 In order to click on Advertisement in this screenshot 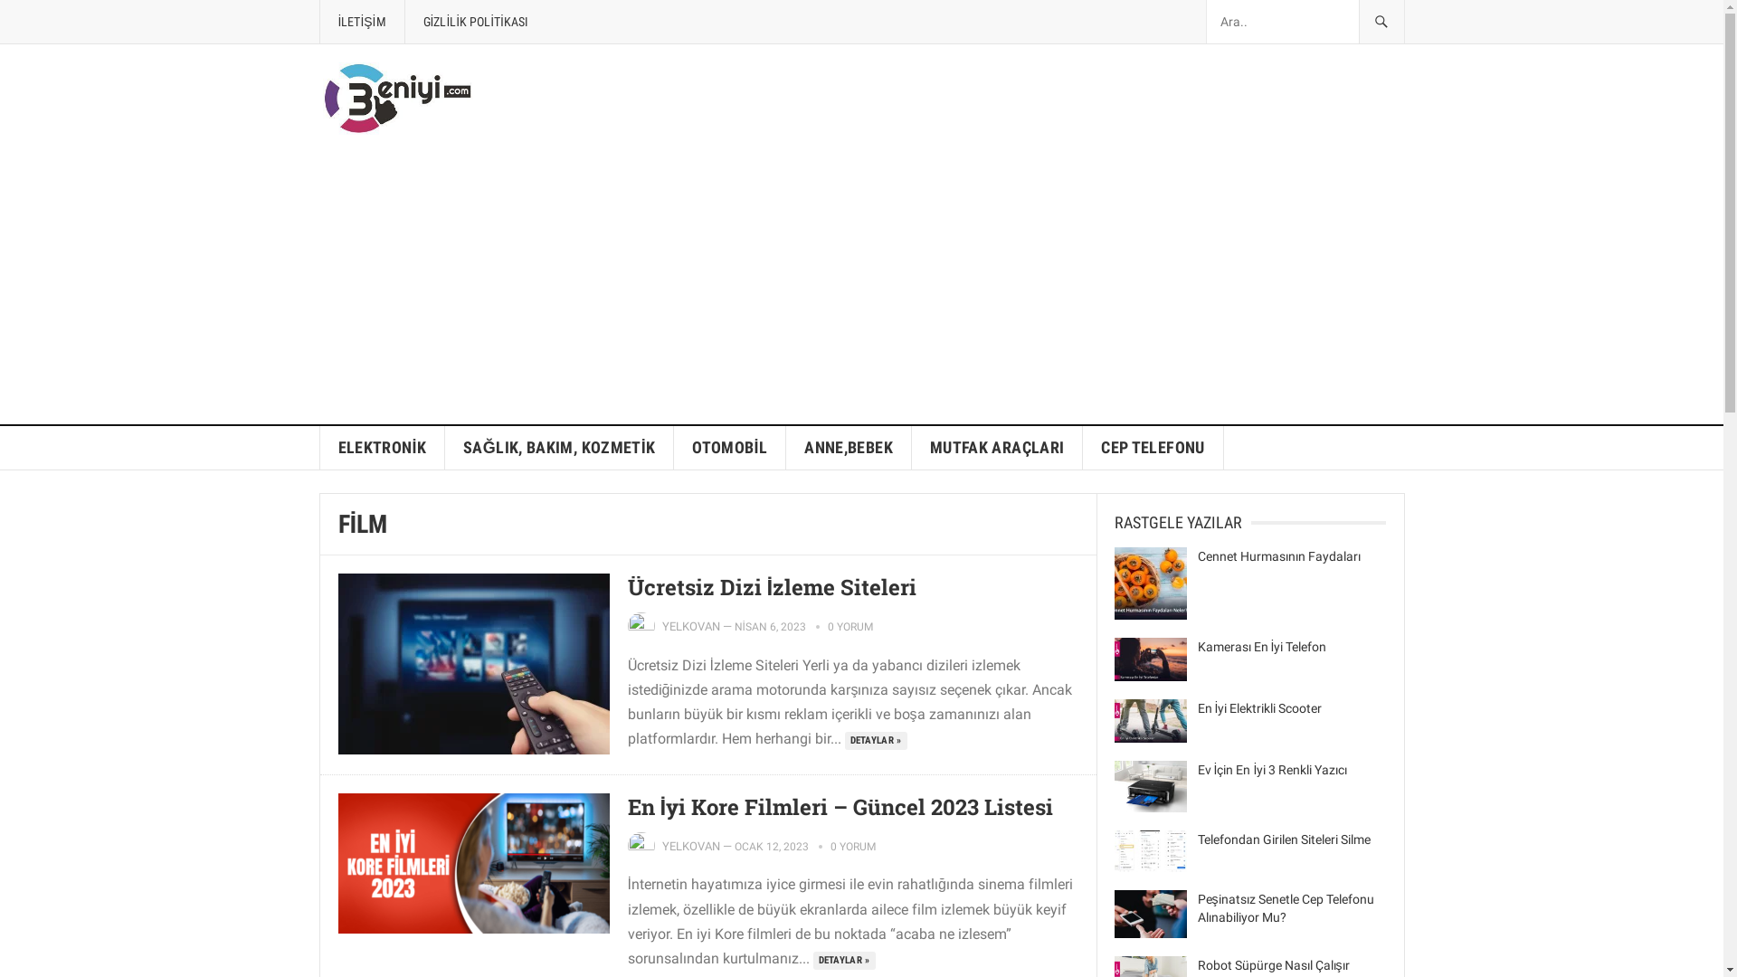, I will do `click(861, 289)`.